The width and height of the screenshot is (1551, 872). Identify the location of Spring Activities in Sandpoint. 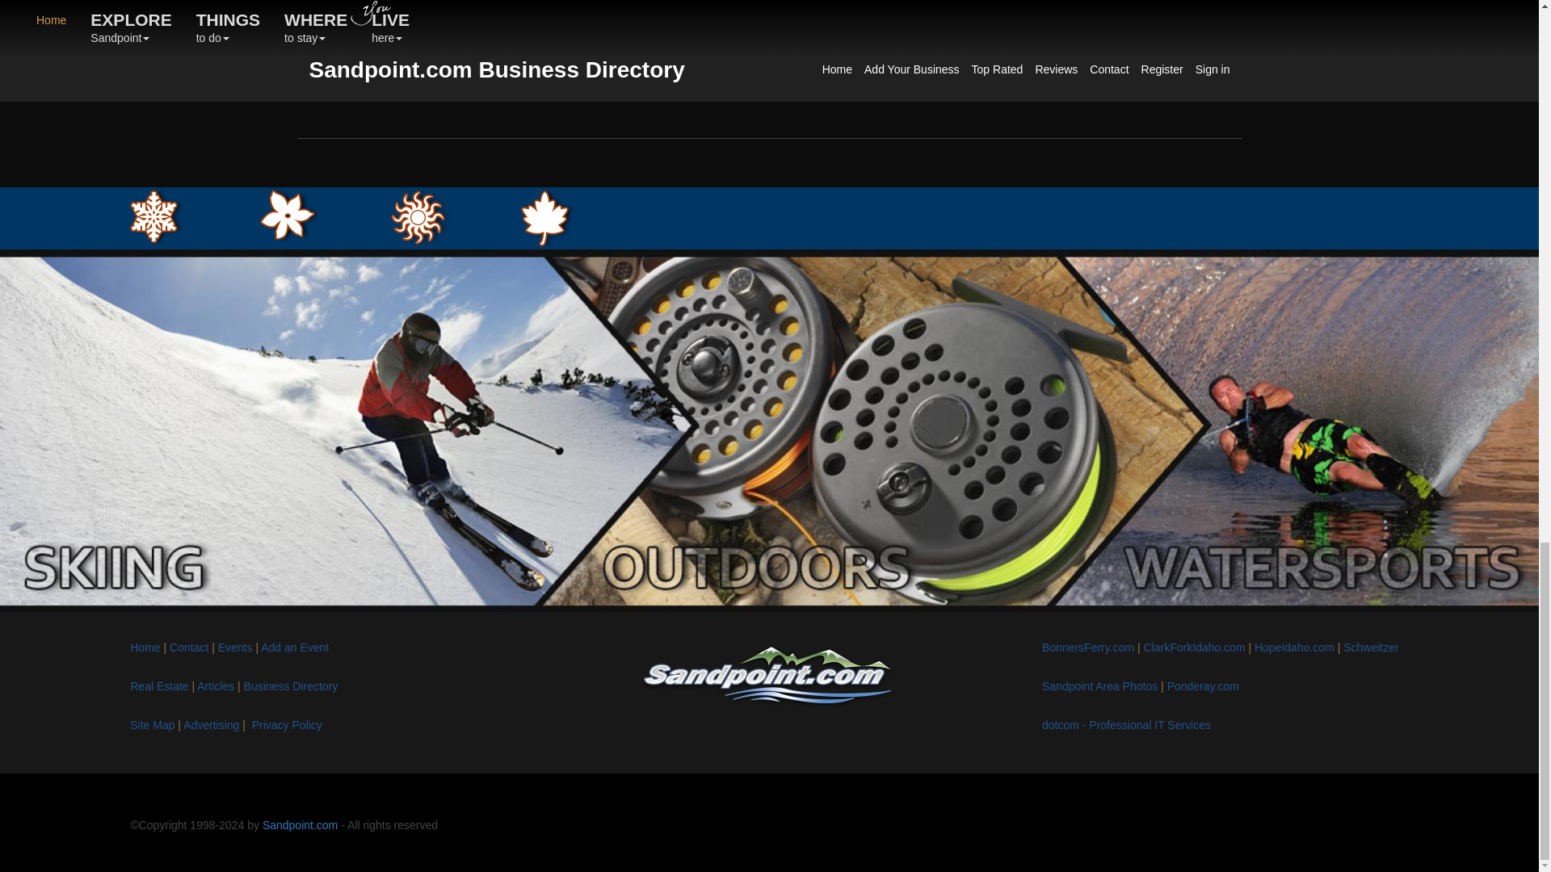
(291, 215).